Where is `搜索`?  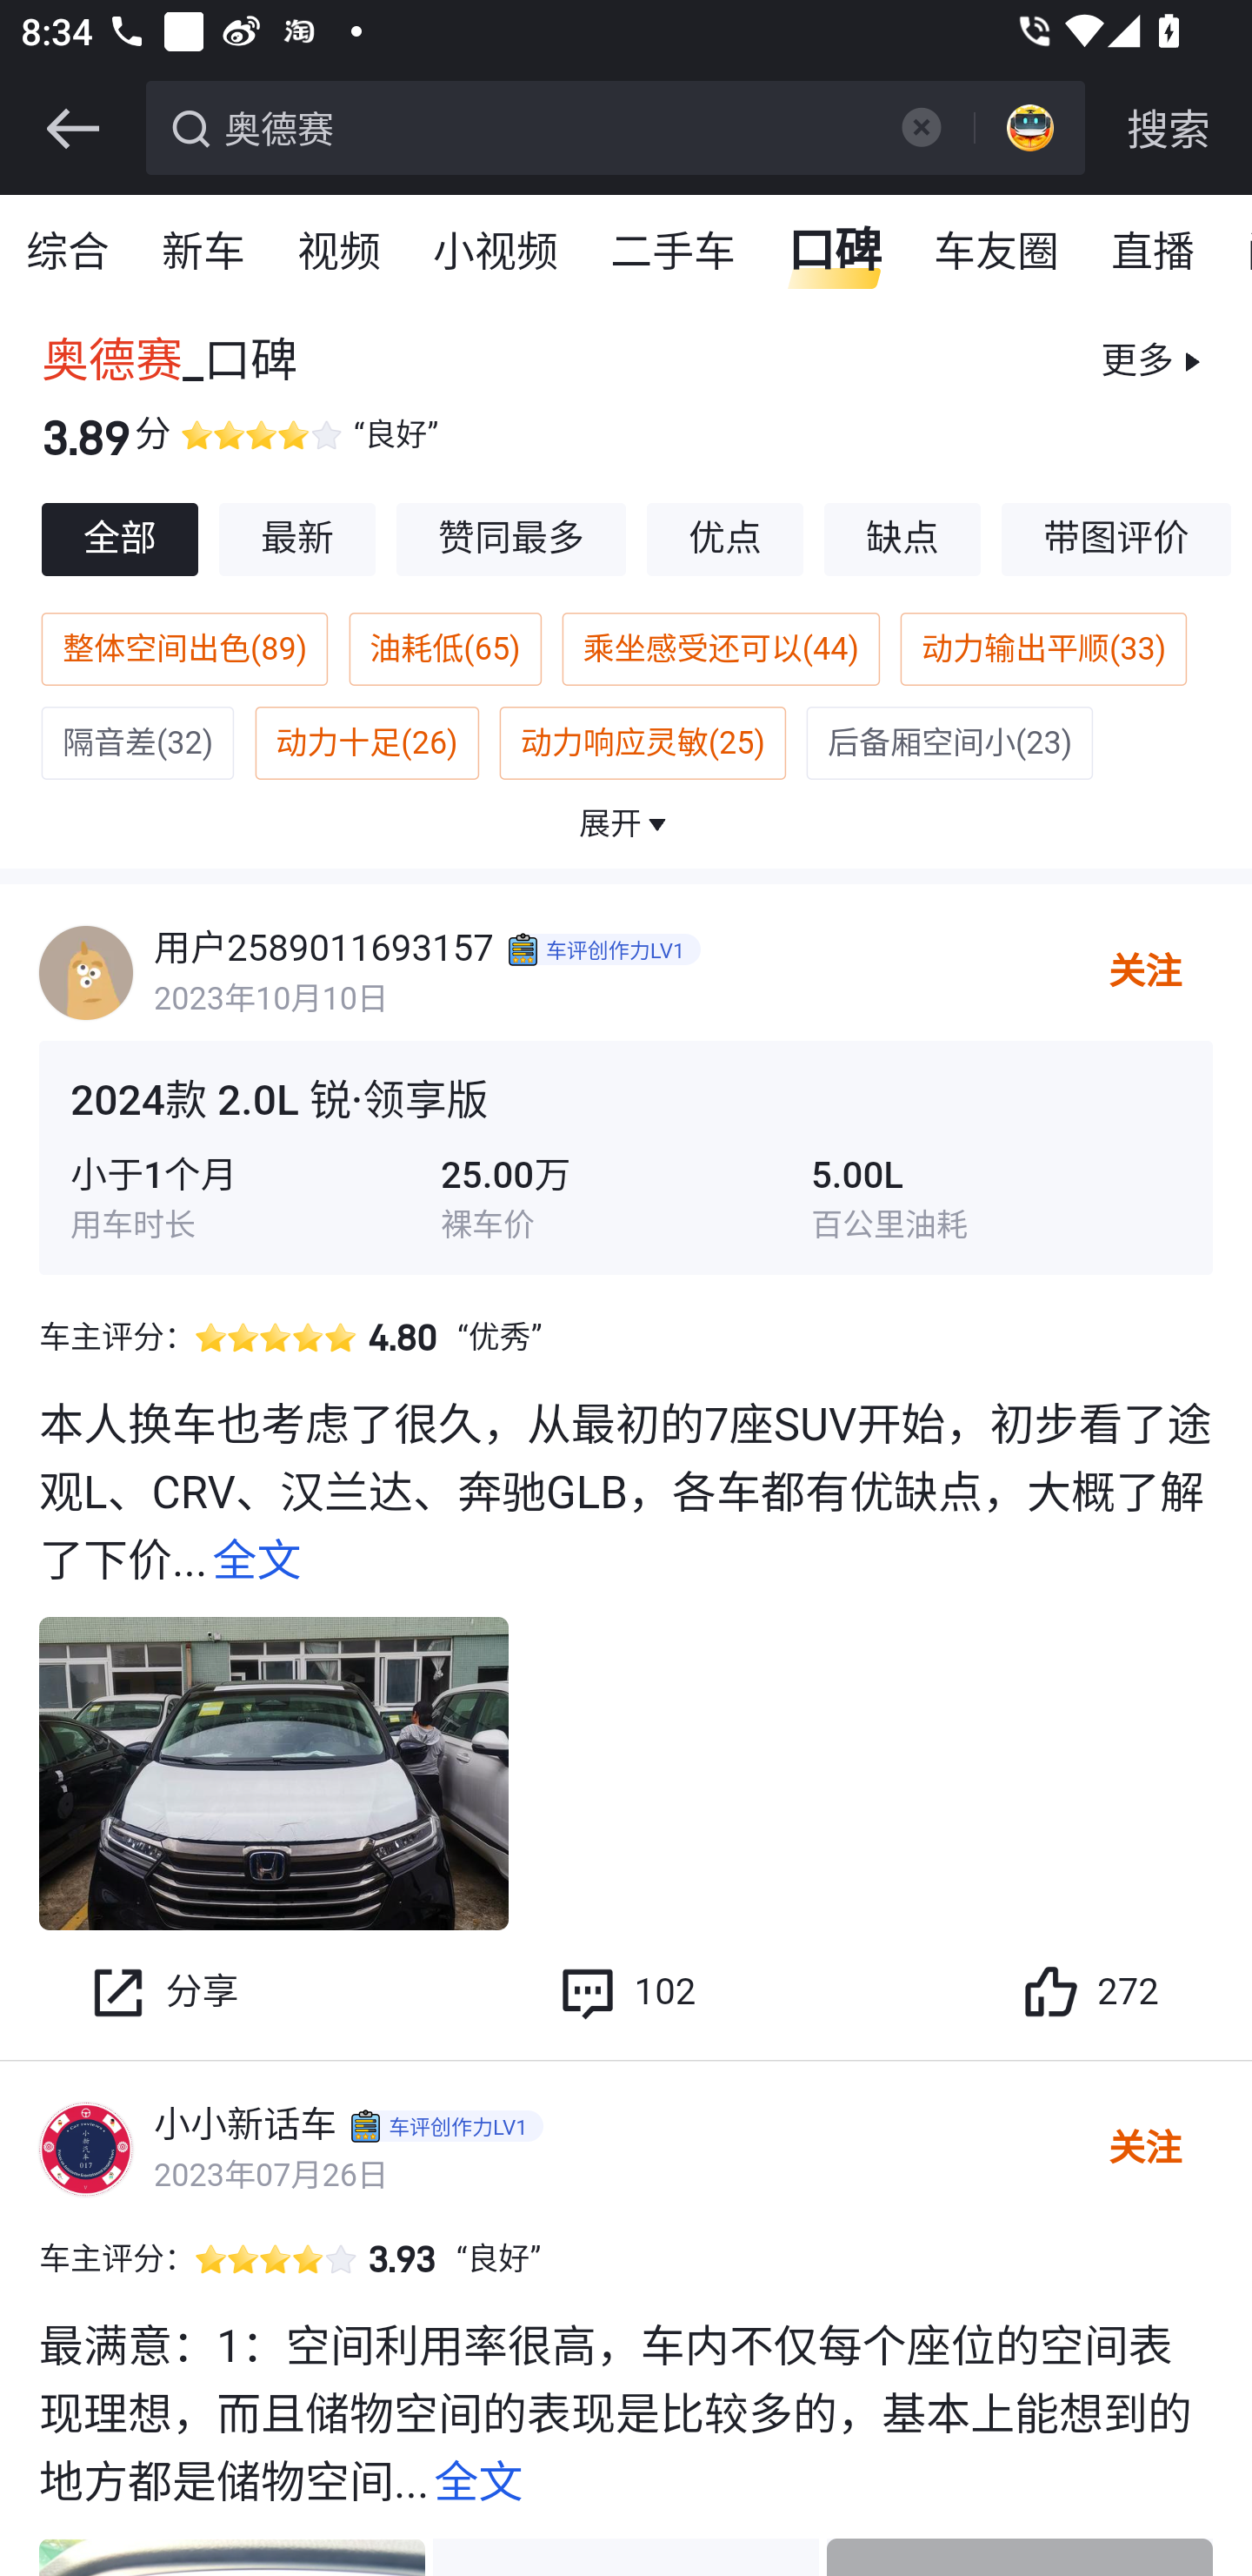
搜索 is located at coordinates (1169, 129).